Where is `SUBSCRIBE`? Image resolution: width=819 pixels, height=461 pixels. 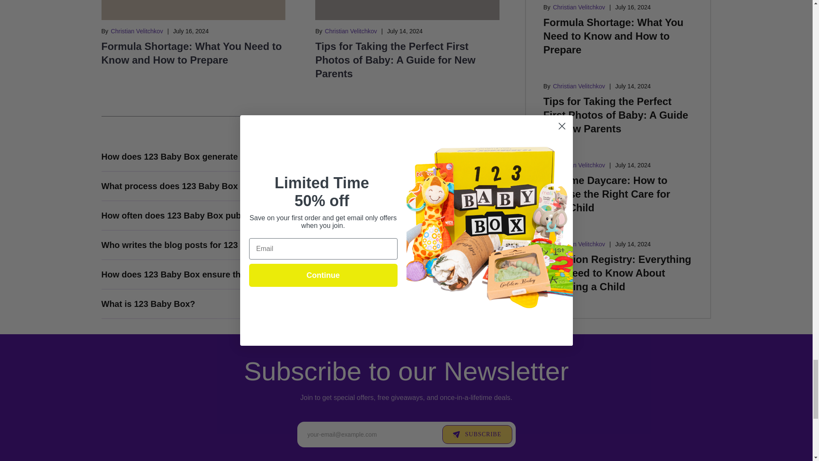
SUBSCRIBE is located at coordinates (477, 435).